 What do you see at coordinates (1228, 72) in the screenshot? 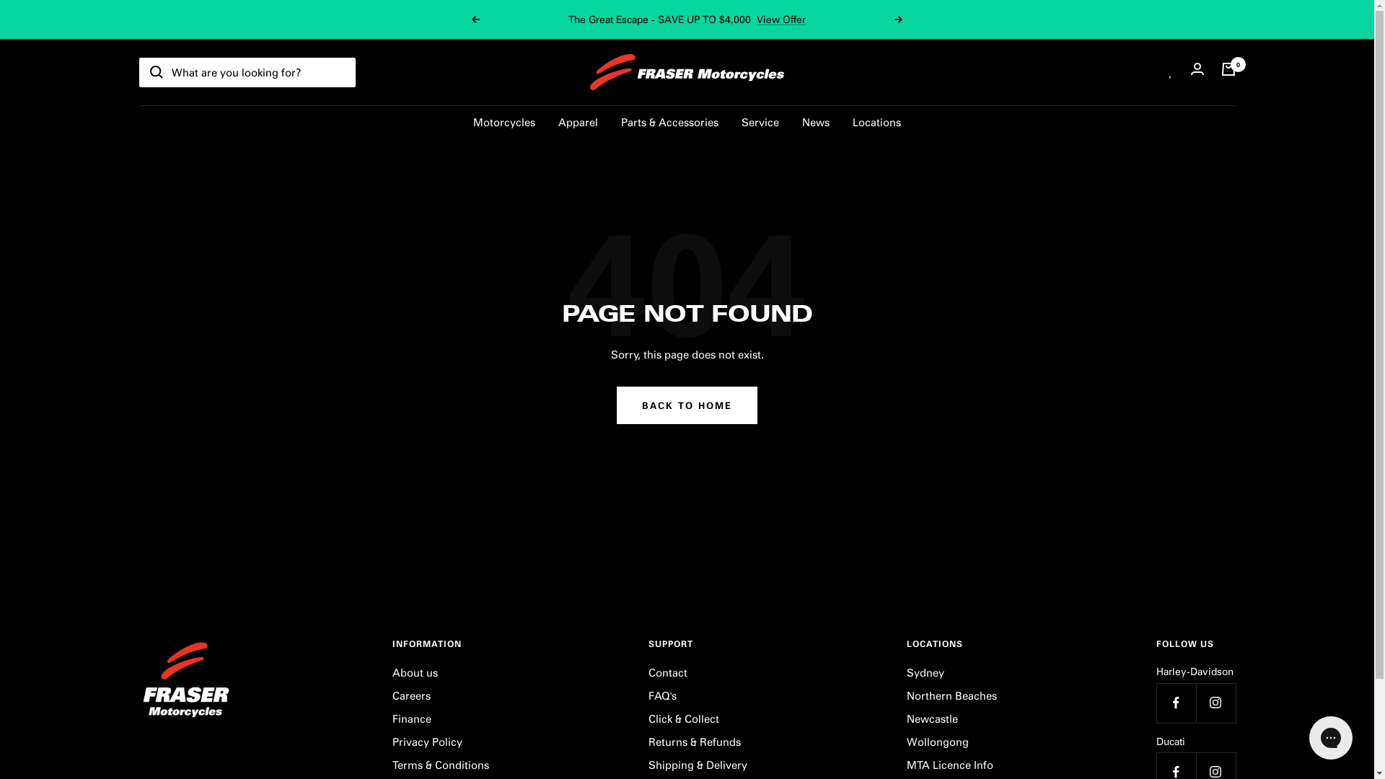
I see `0` at bounding box center [1228, 72].